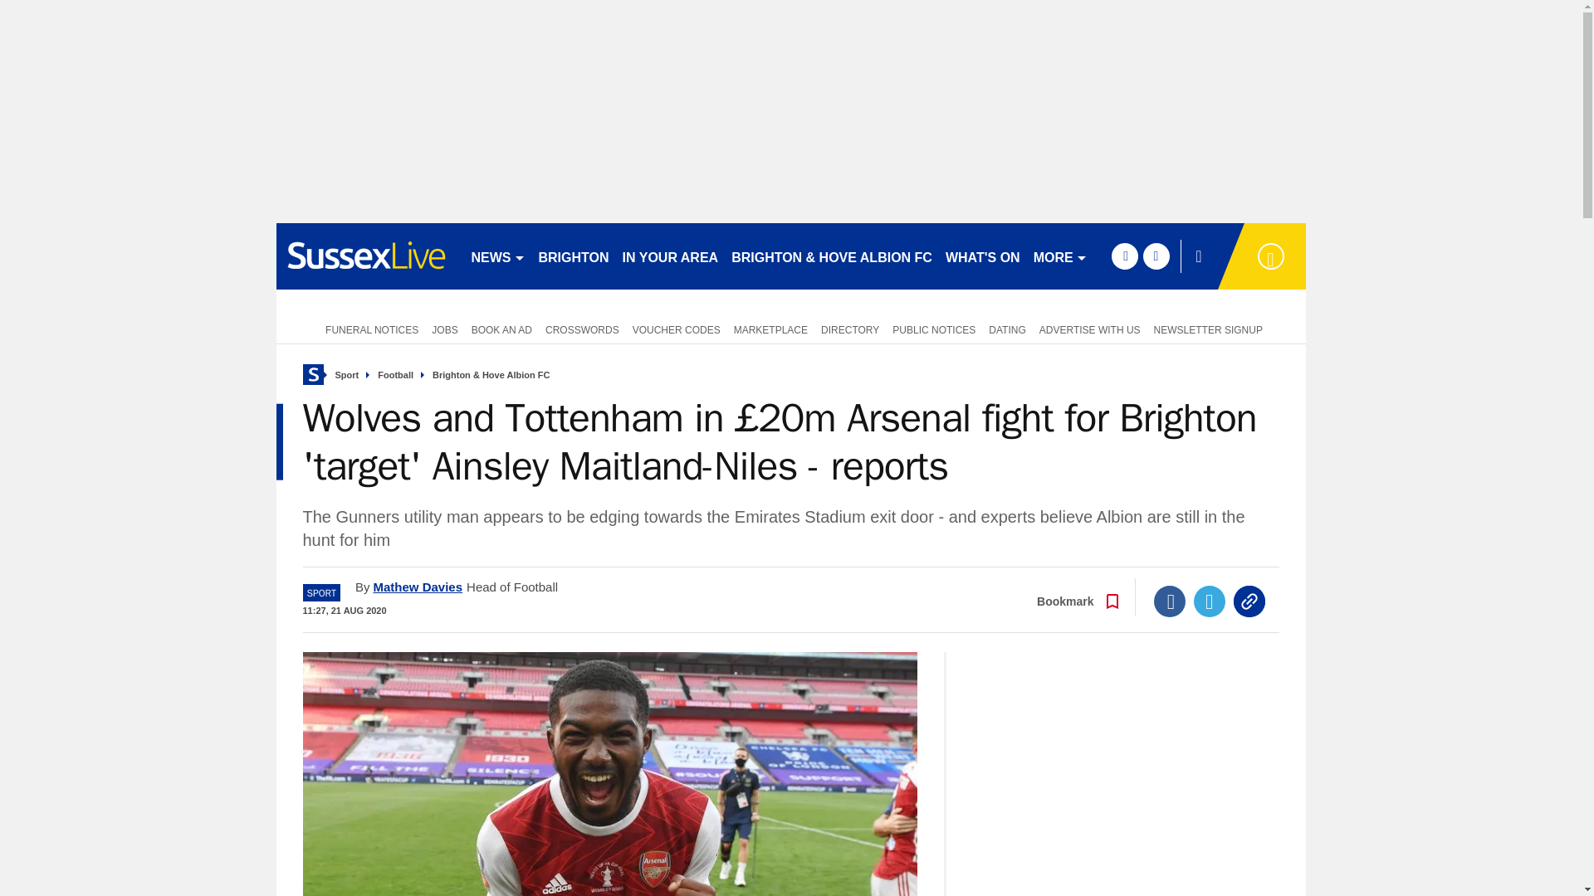 The height and width of the screenshot is (896, 1594). What do you see at coordinates (770, 329) in the screenshot?
I see `MARKETPLACE` at bounding box center [770, 329].